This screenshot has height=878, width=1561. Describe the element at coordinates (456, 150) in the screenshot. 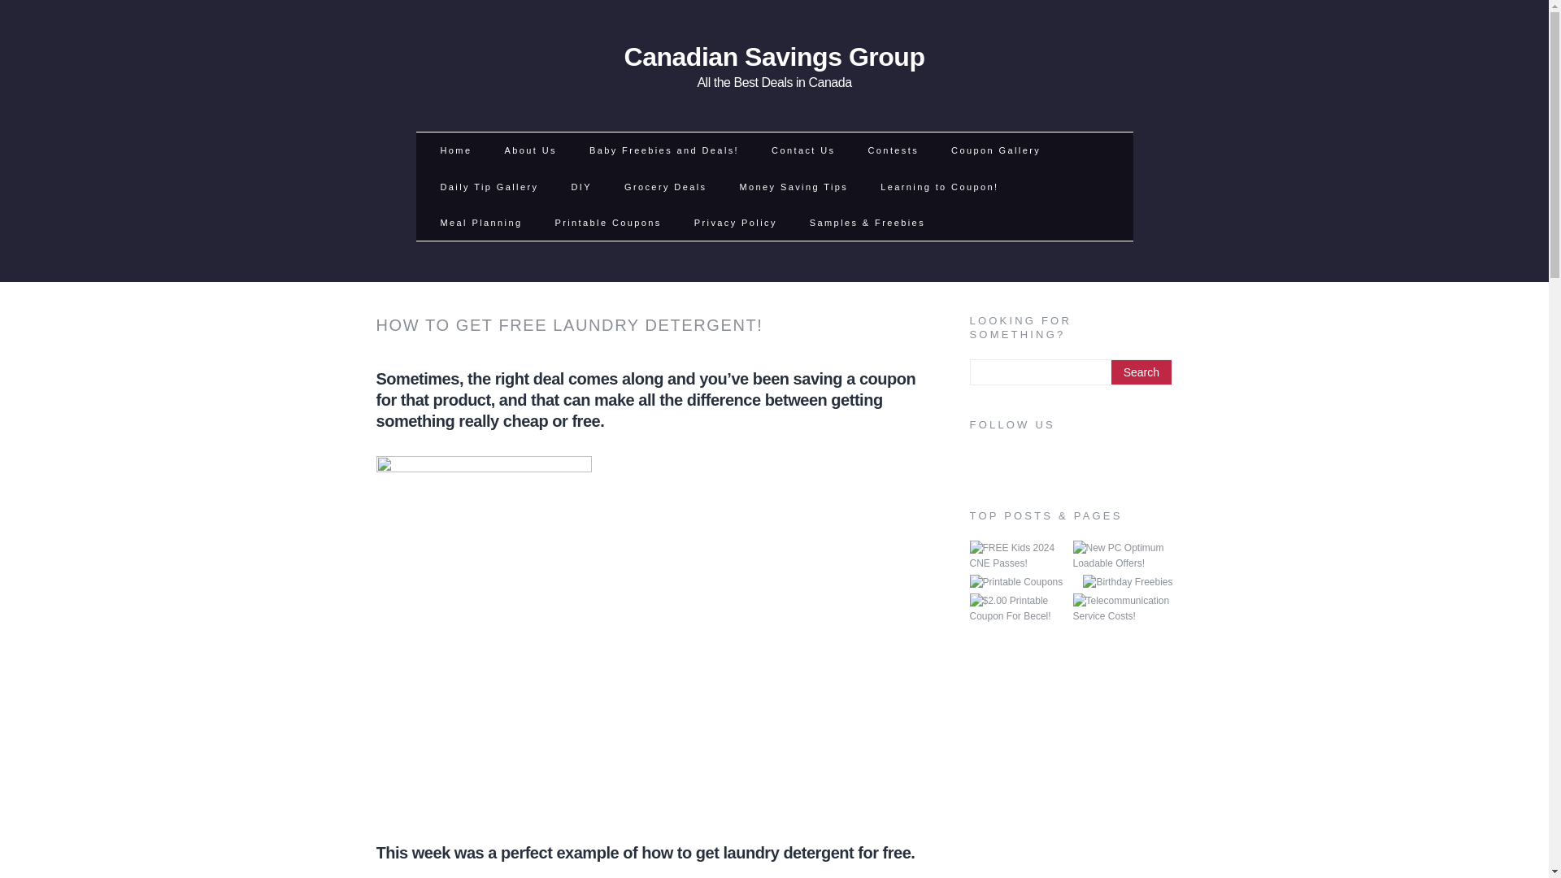

I see `Birthday Freebies` at that location.